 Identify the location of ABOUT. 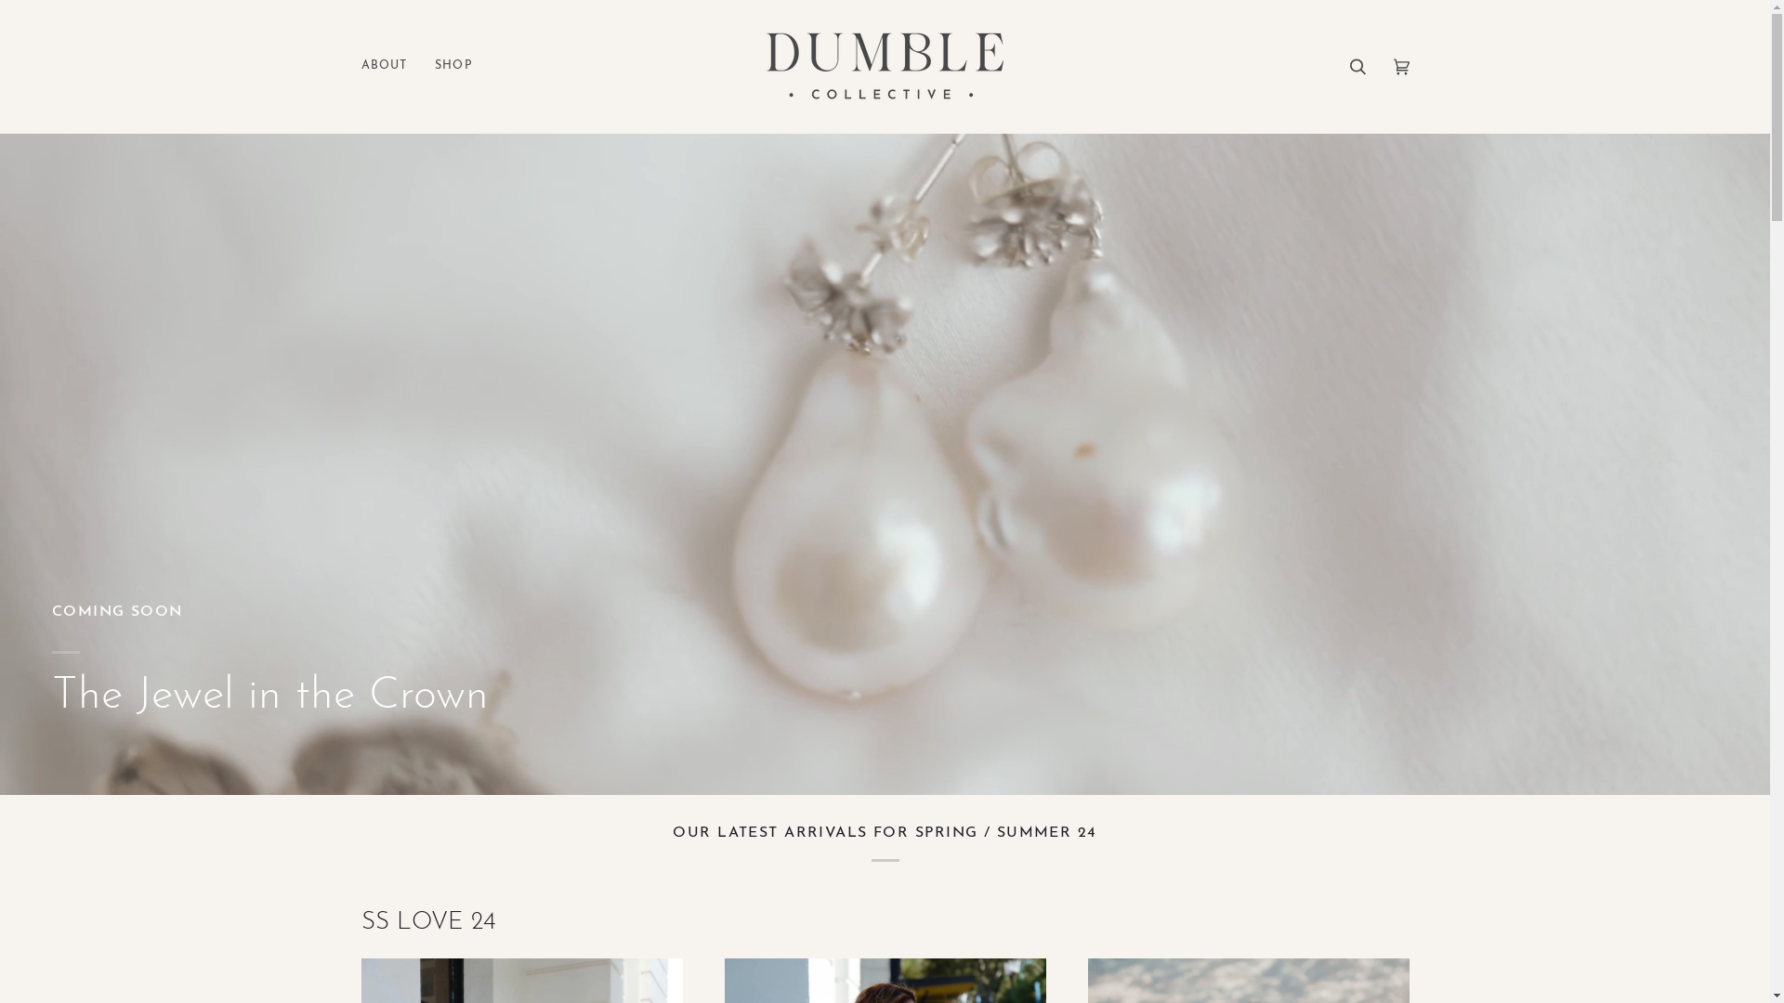
(390, 67).